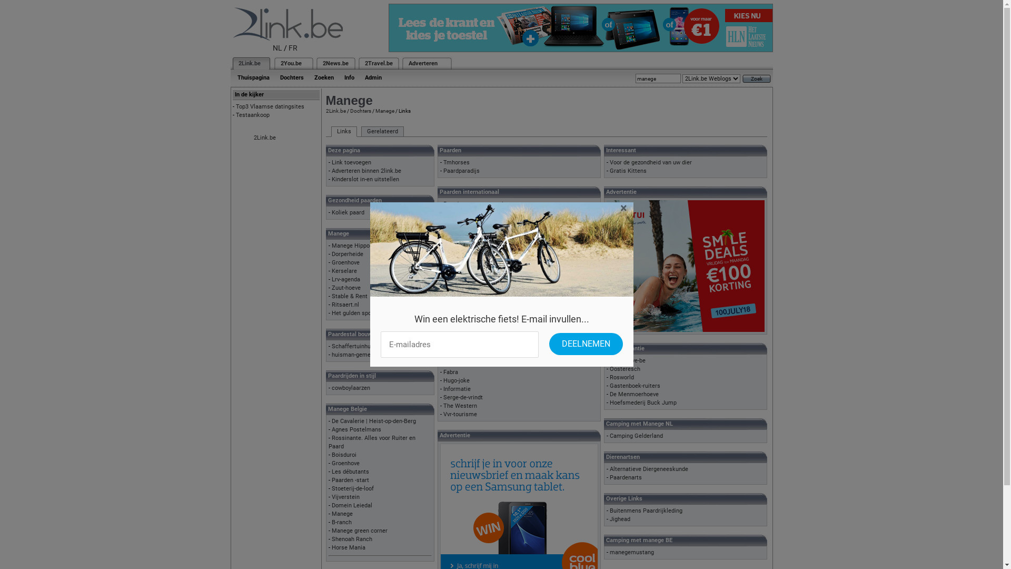  Describe the element at coordinates (620, 519) in the screenshot. I see `Jighead` at that location.